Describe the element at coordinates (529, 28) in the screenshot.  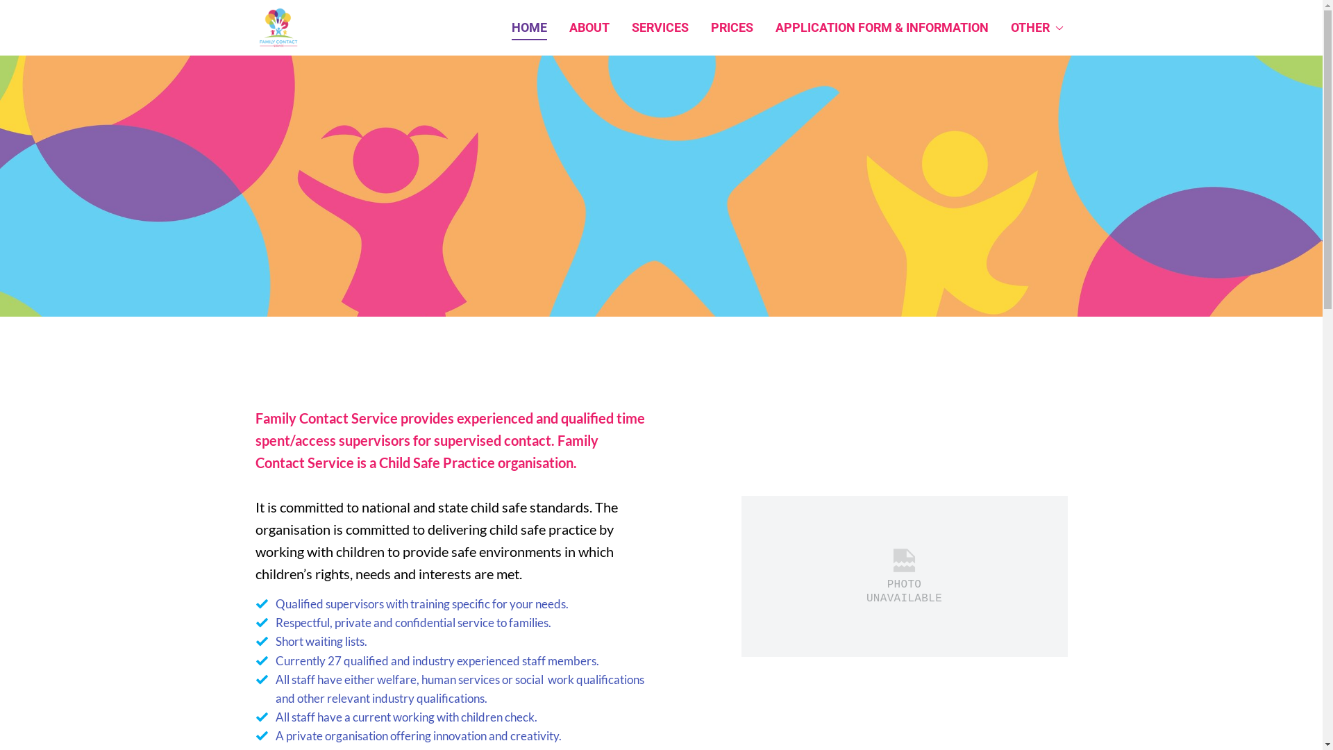
I see `HOME` at that location.